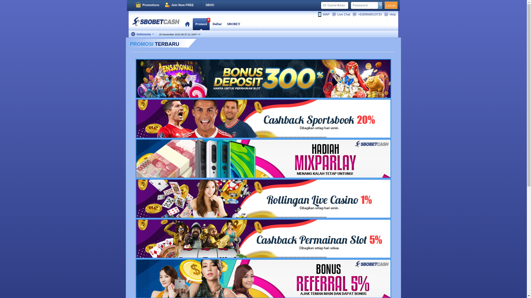  I want to click on +6289668519733, so click(368, 14).